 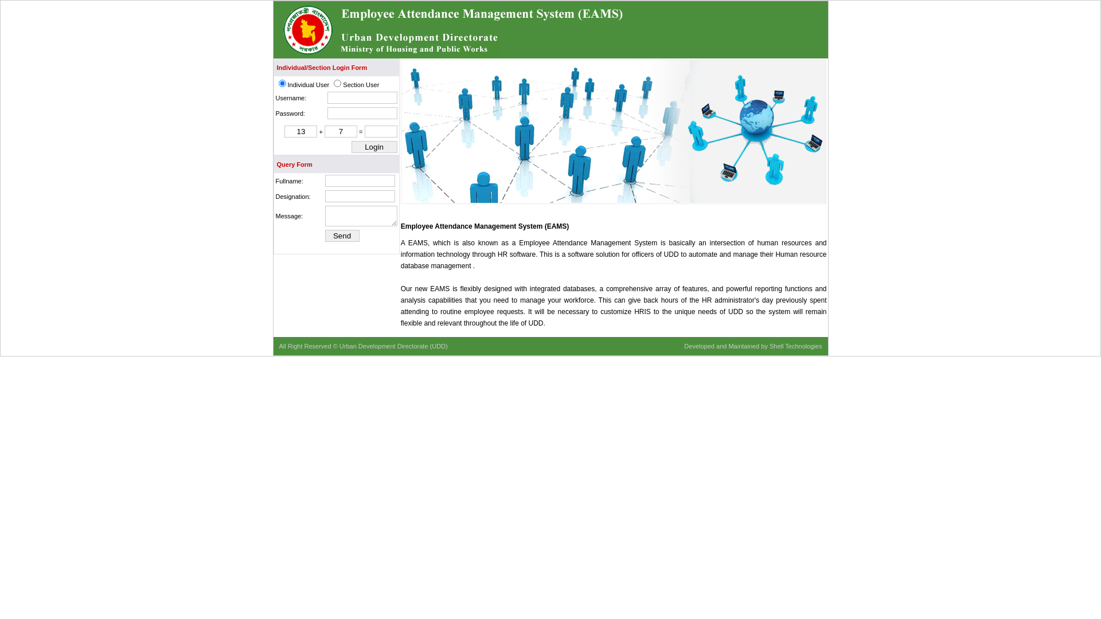 What do you see at coordinates (342, 236) in the screenshot?
I see `Click to Sign In` at bounding box center [342, 236].